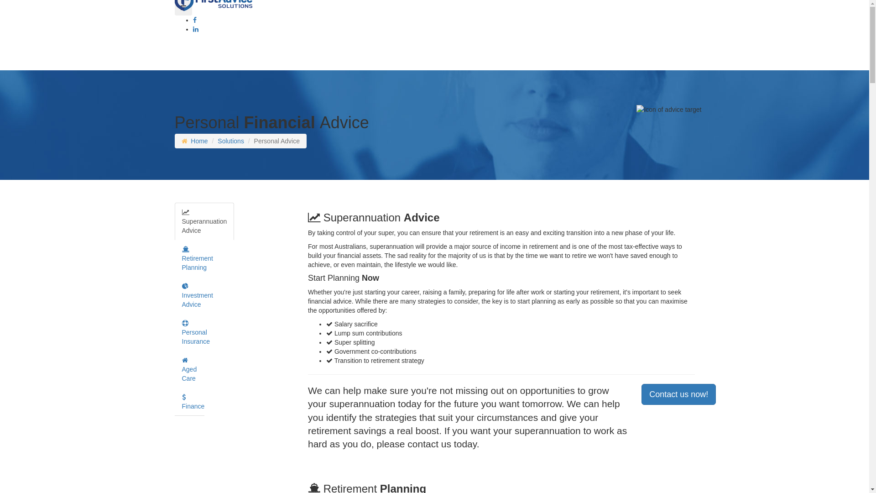 The image size is (876, 493). What do you see at coordinates (204, 221) in the screenshot?
I see `Superannuation Advice` at bounding box center [204, 221].